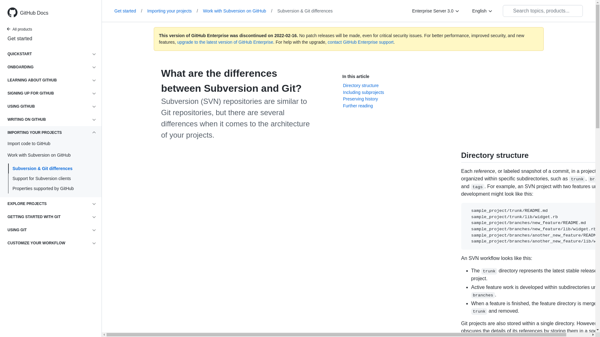 The width and height of the screenshot is (600, 337). What do you see at coordinates (21, 30) in the screenshot?
I see `All products` at bounding box center [21, 30].